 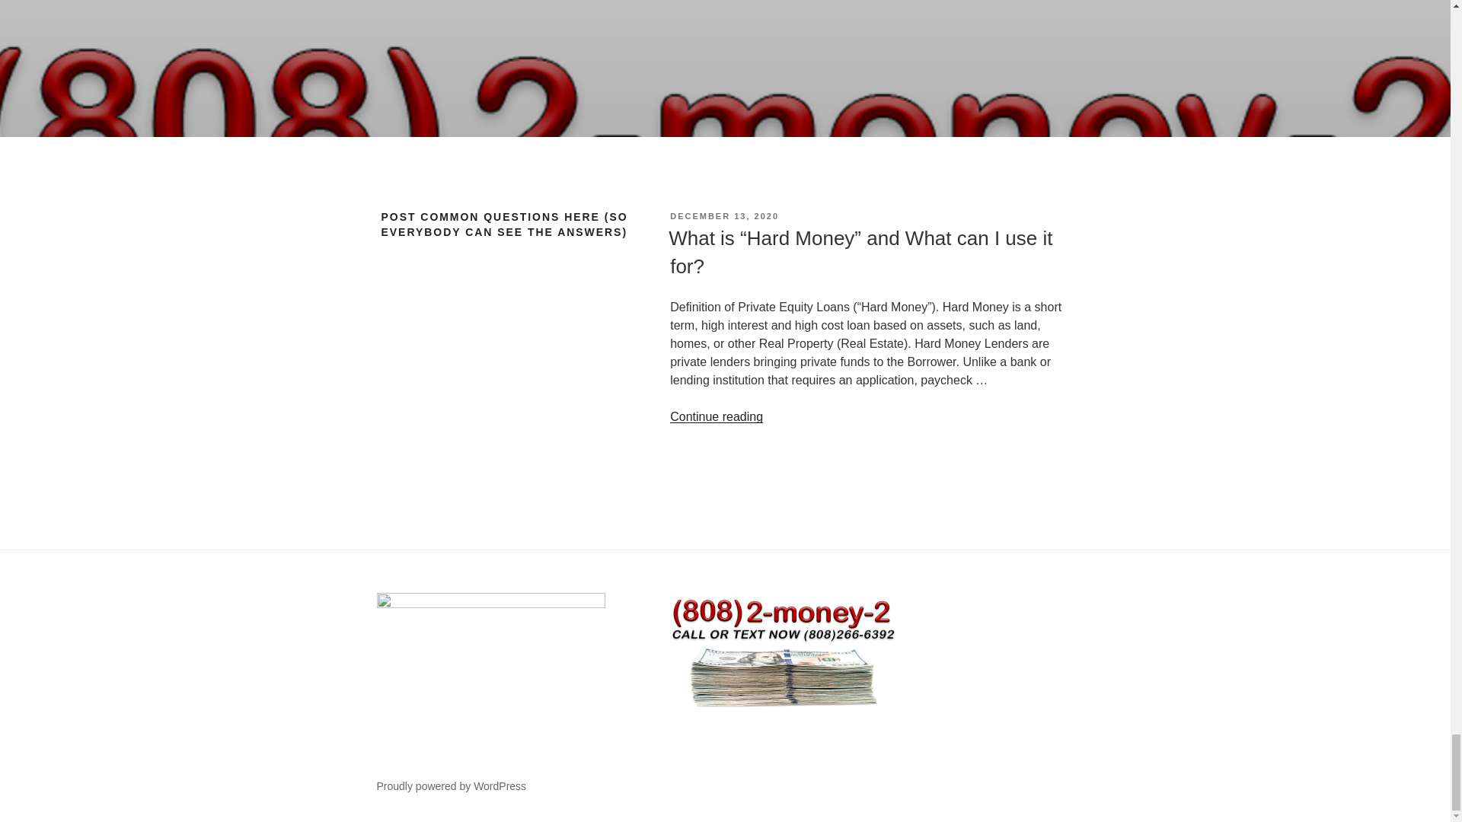 I want to click on DECEMBER 13, 2020, so click(x=724, y=216).